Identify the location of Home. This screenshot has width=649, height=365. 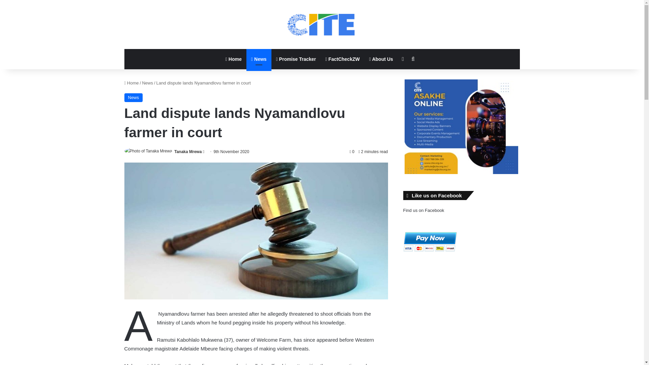
(131, 82).